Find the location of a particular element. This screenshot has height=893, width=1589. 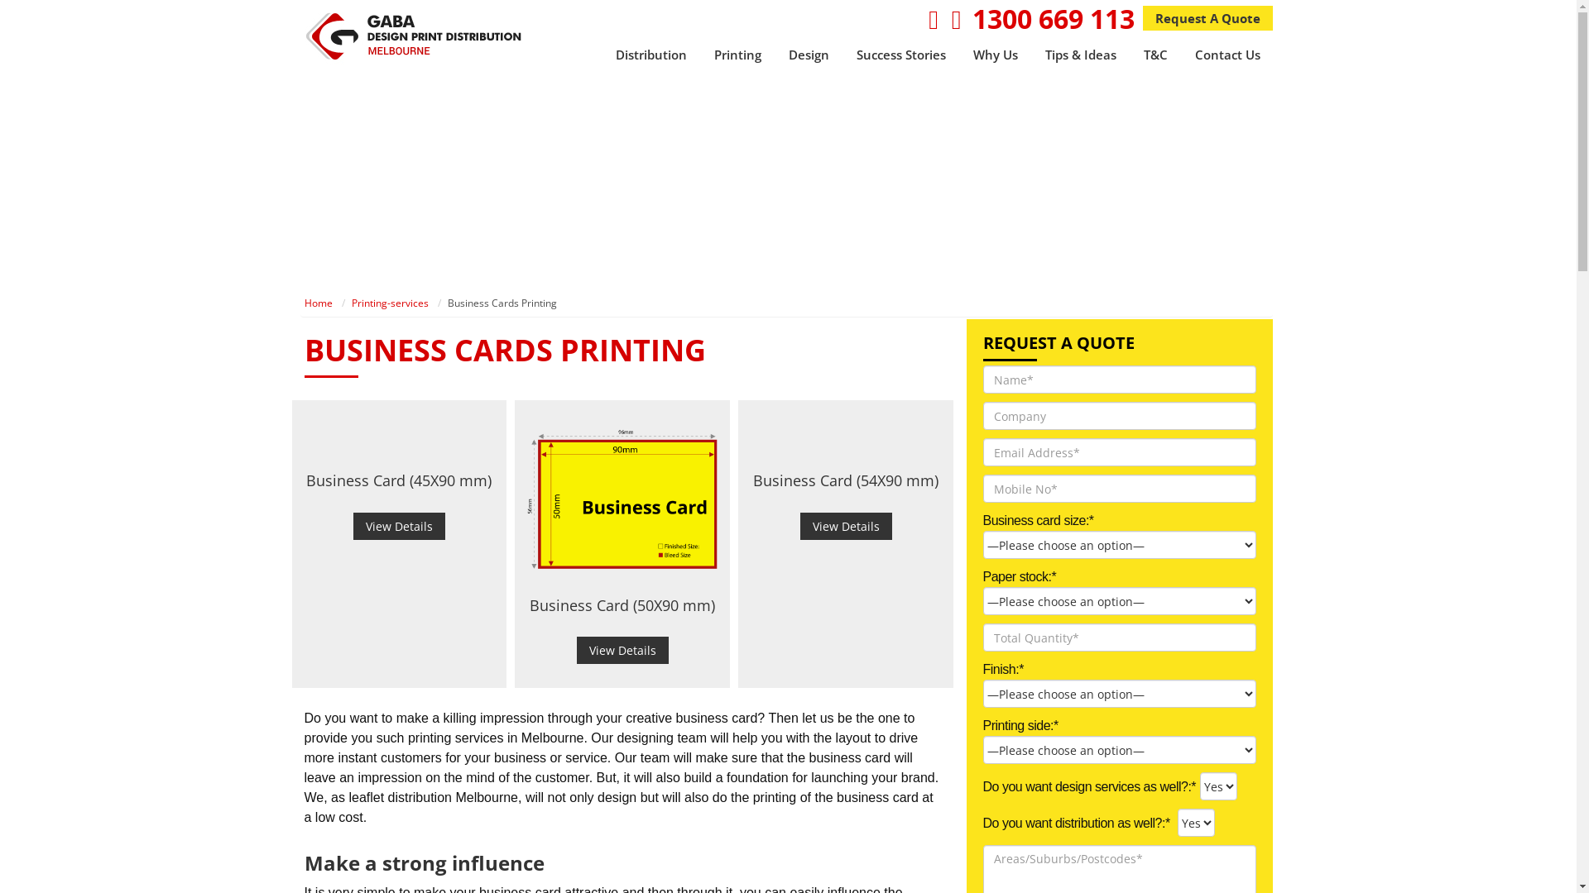

View Details is located at coordinates (622, 650).